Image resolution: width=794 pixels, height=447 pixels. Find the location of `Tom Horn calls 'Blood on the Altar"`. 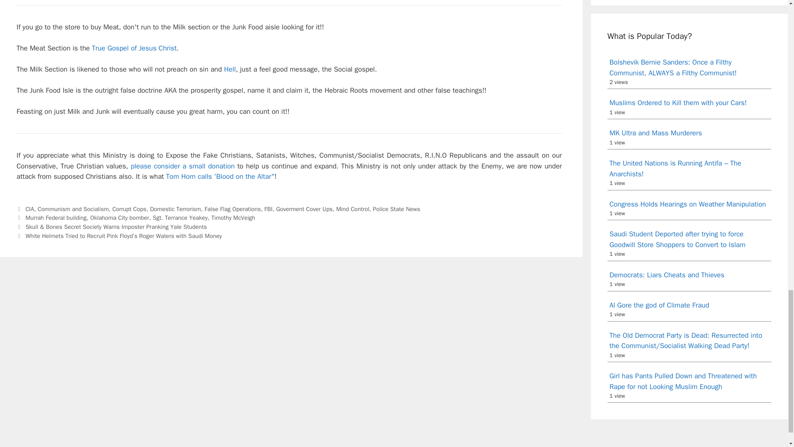

Tom Horn calls 'Blood on the Altar" is located at coordinates (220, 176).